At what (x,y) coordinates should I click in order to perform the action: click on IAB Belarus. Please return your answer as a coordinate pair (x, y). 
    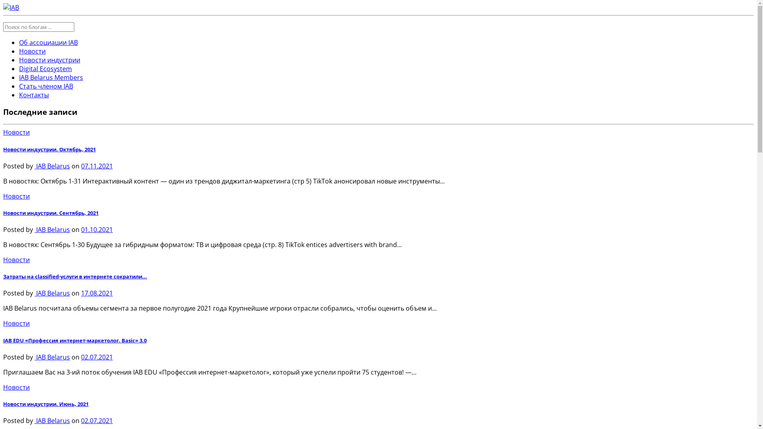
    Looking at the image, I should click on (52, 421).